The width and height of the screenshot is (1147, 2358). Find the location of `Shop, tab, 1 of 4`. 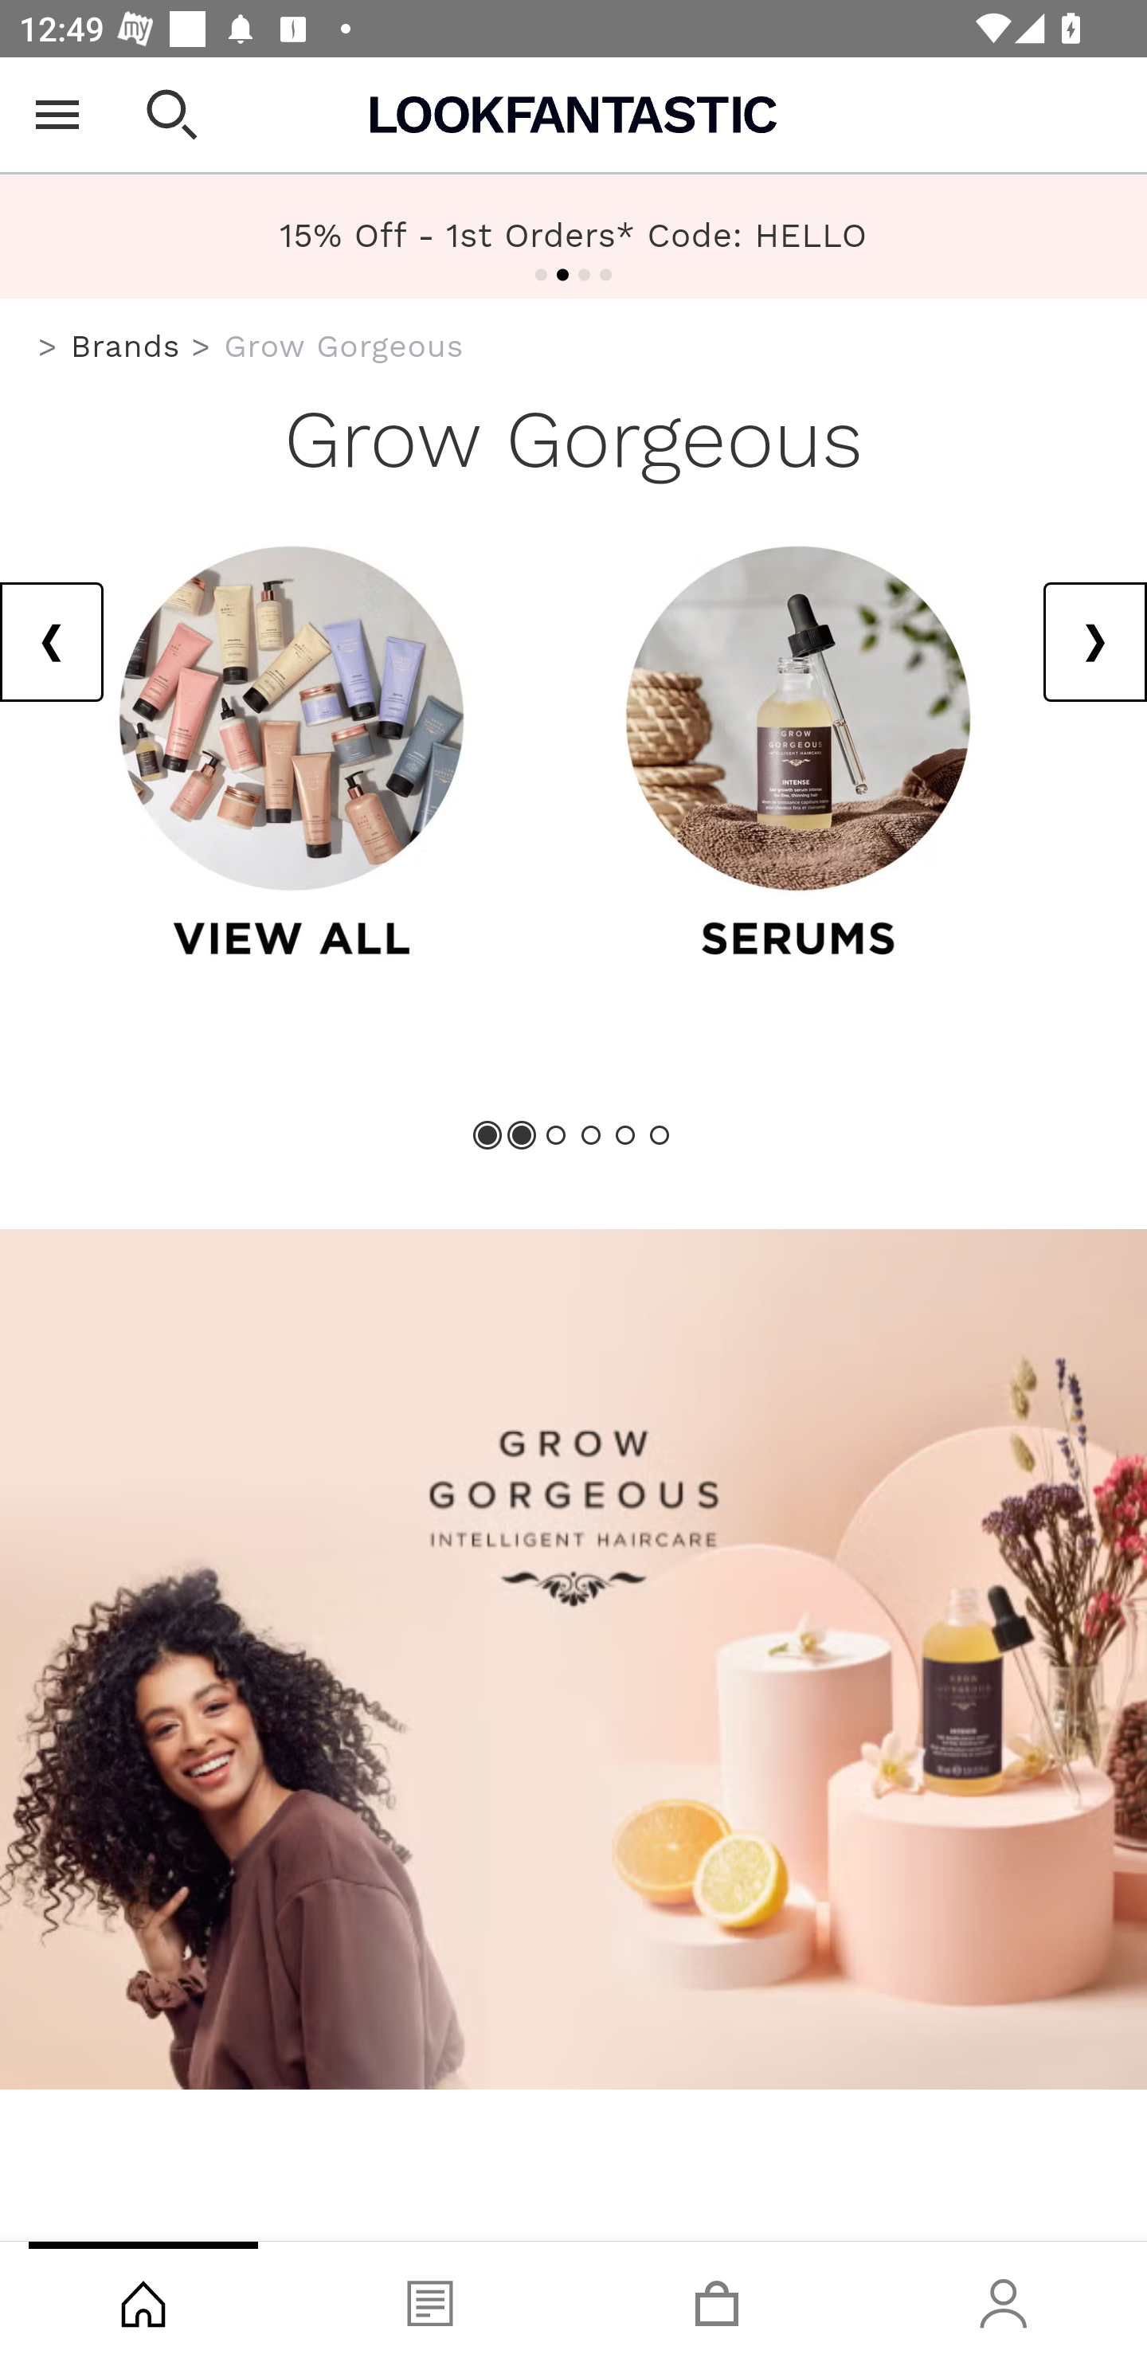

Shop, tab, 1 of 4 is located at coordinates (143, 2300).